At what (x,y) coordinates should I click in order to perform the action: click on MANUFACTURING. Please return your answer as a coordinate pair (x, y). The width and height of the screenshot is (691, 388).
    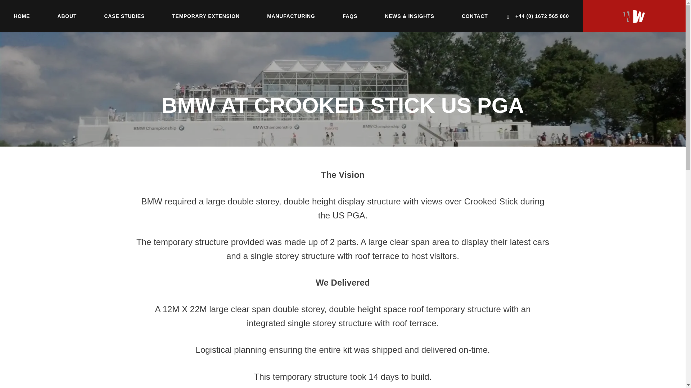
    Looking at the image, I should click on (291, 16).